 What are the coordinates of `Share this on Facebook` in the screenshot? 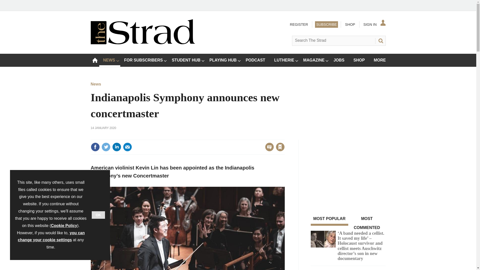 It's located at (95, 147).